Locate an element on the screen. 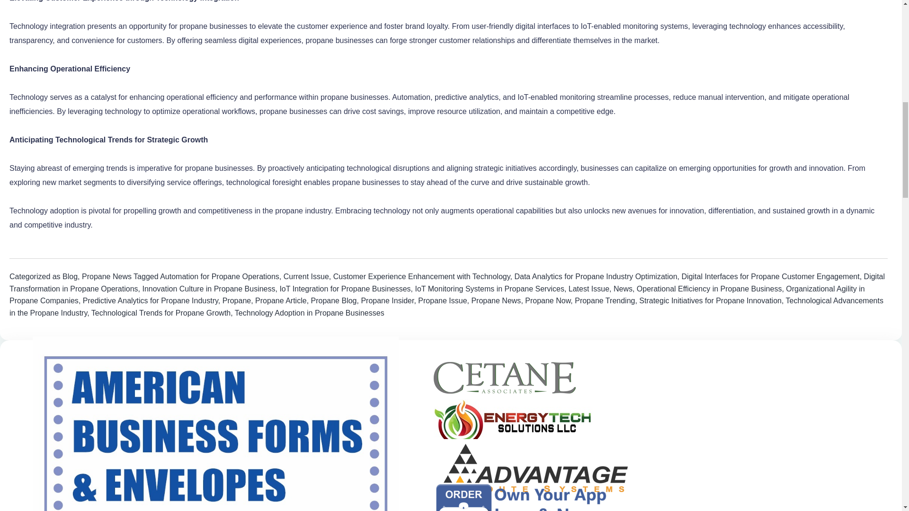 Image resolution: width=909 pixels, height=511 pixels. Customer Experience Enhancement with Technology is located at coordinates (421, 276).